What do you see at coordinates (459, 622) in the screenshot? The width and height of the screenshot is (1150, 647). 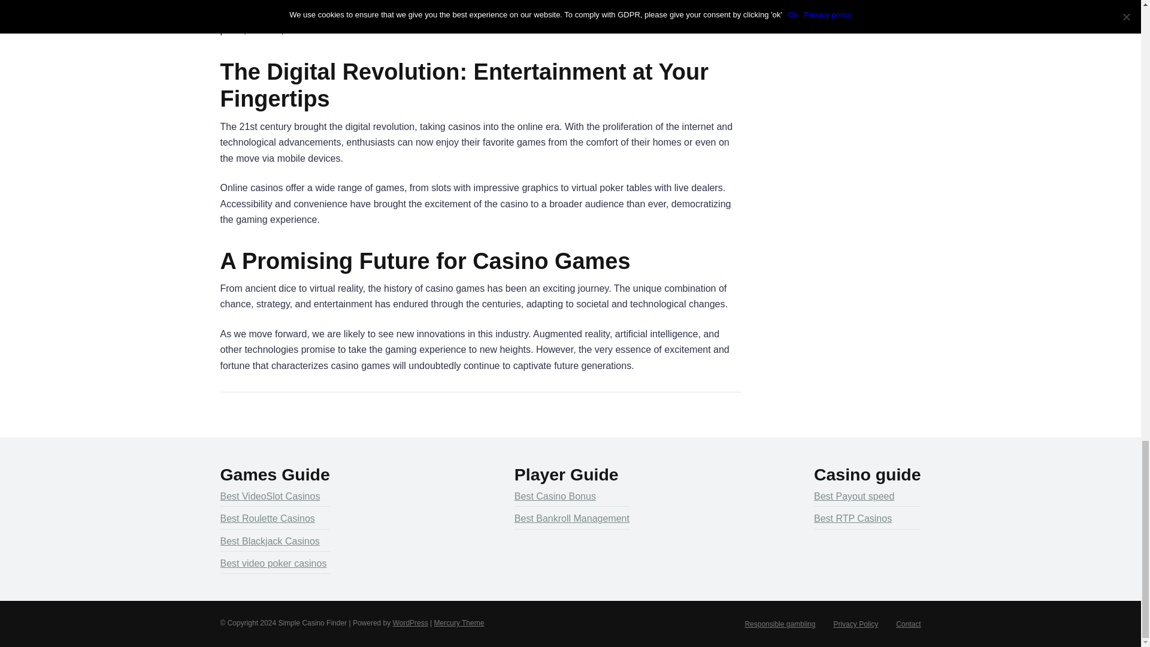 I see `Affiliate Marketing WordPress Theme. Reviews and Top Lists` at bounding box center [459, 622].